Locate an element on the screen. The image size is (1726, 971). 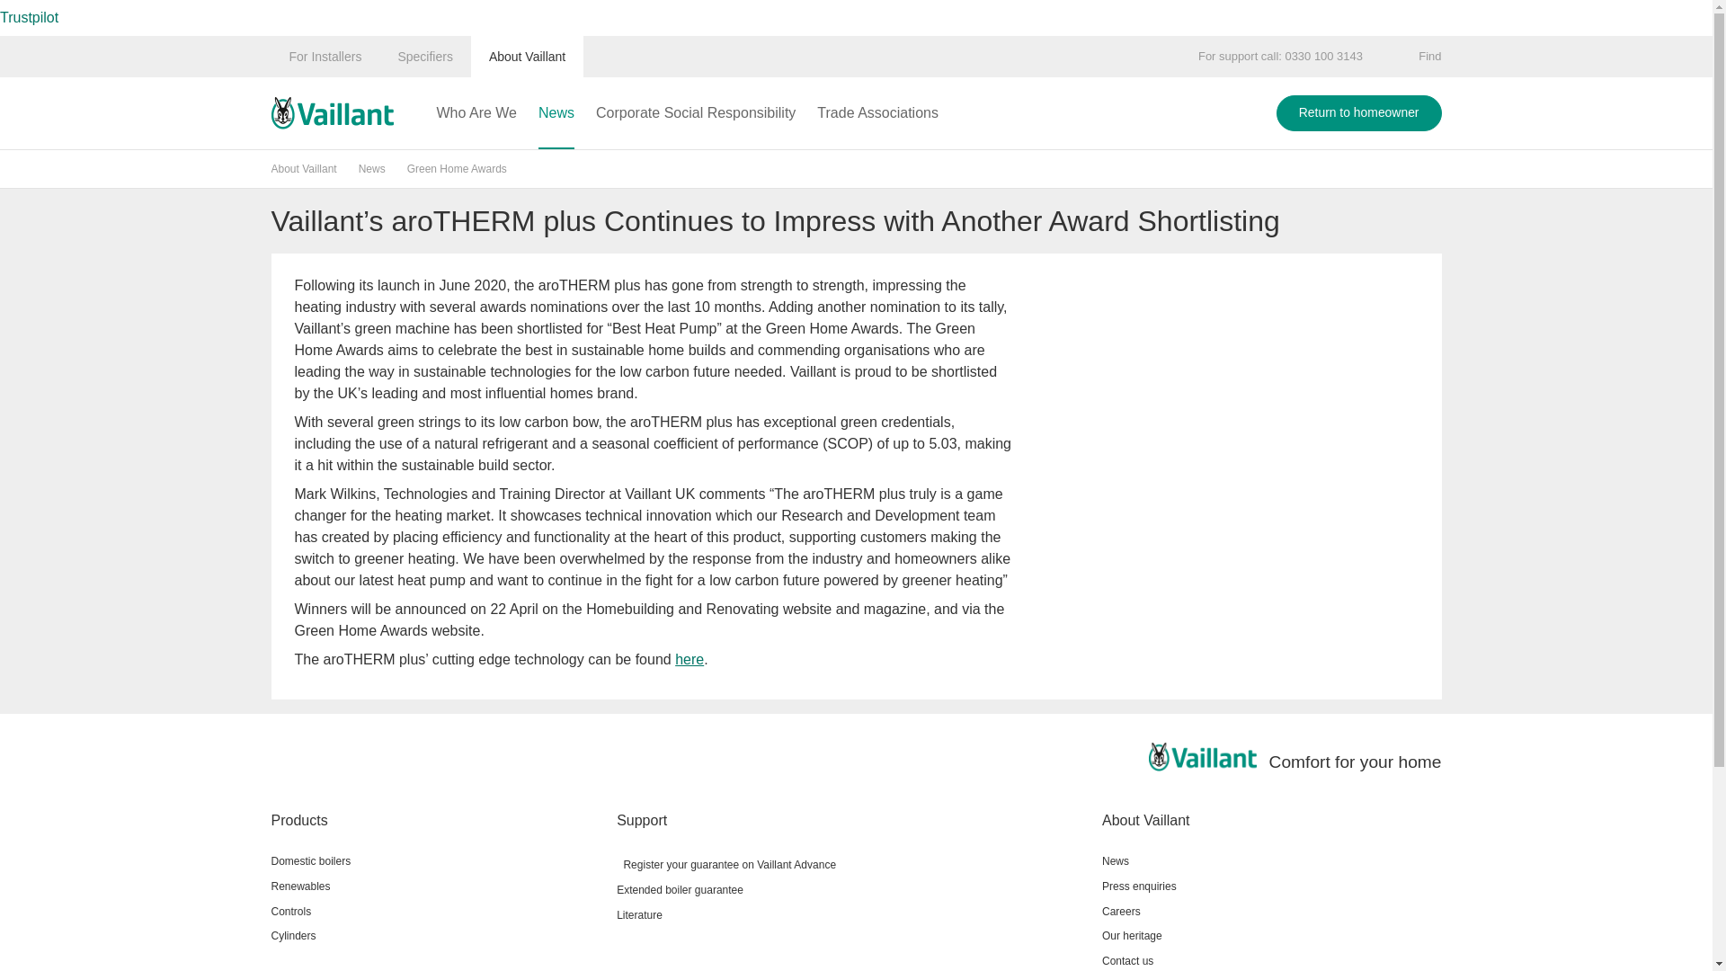
Support is located at coordinates (851, 820).